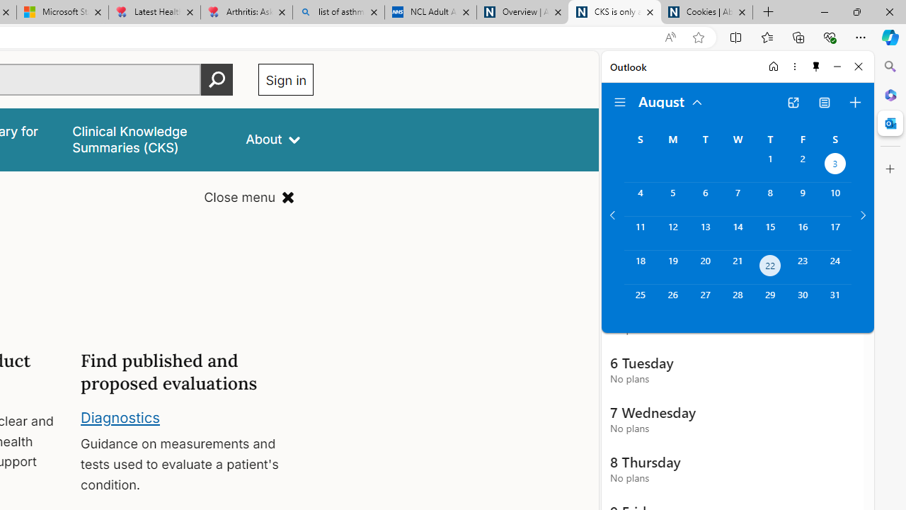  What do you see at coordinates (803, 268) in the screenshot?
I see `Friday, August 23, 2024. ` at bounding box center [803, 268].